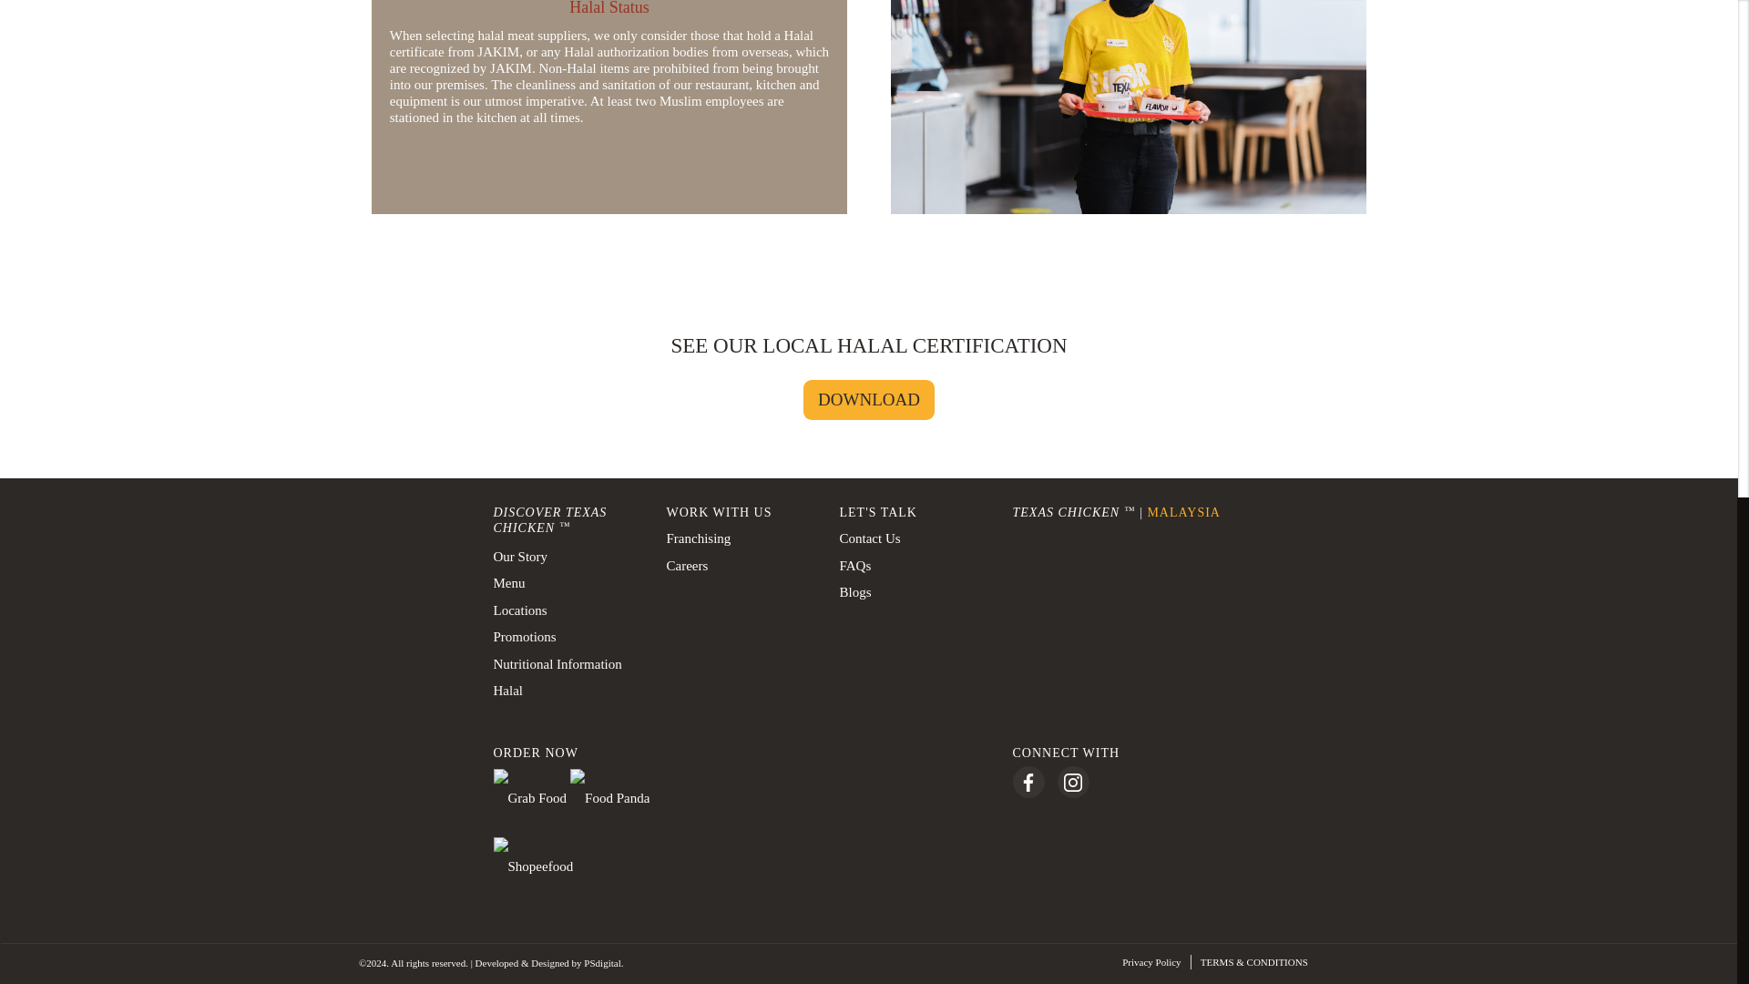 The width and height of the screenshot is (1749, 984). I want to click on PSdigital, so click(602, 962).